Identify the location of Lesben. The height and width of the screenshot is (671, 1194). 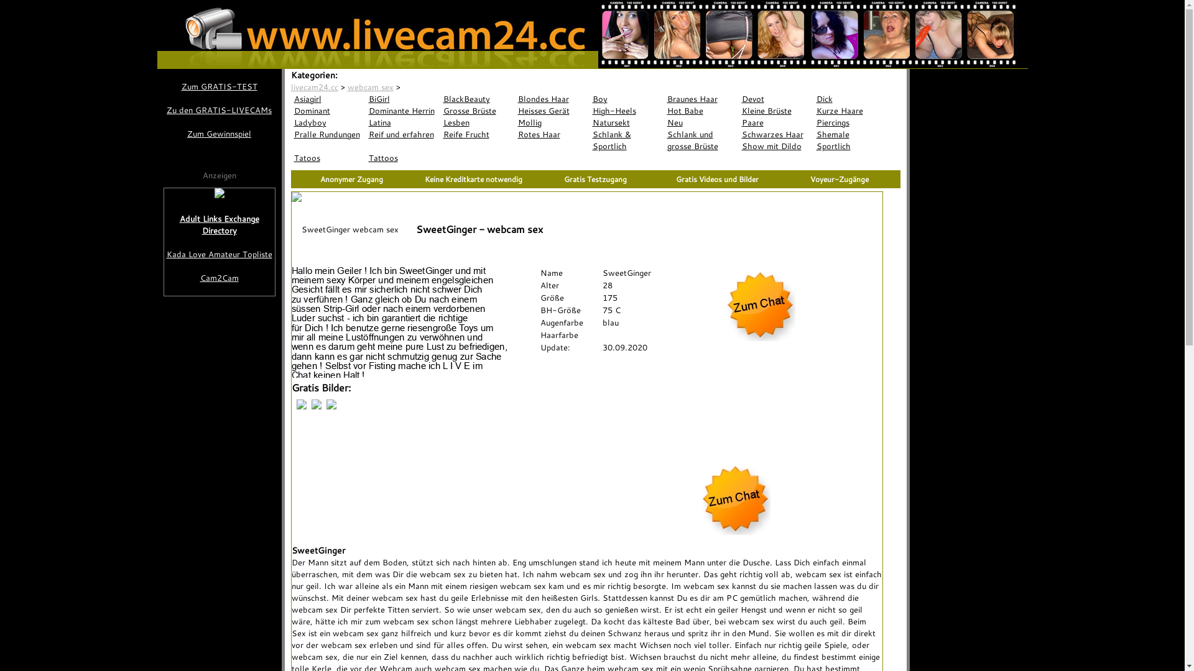
(478, 123).